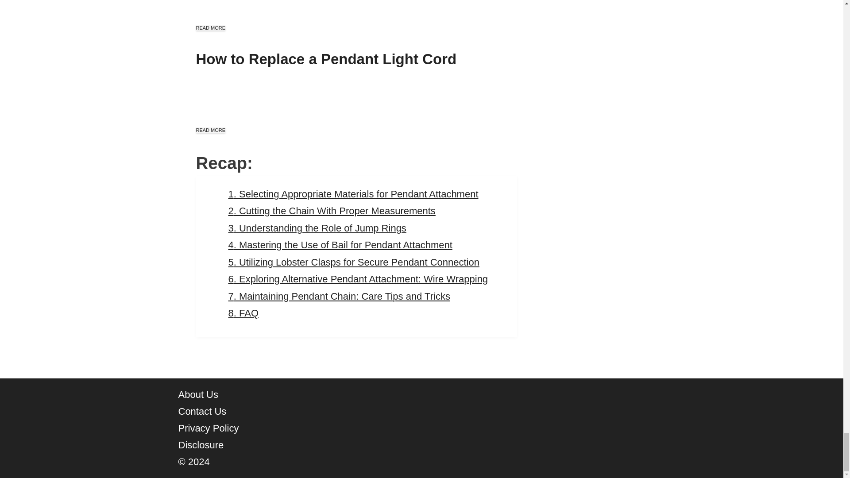  Describe the element at coordinates (353, 194) in the screenshot. I see `Selecting Appropriate Materials for Pendant Attachment` at that location.